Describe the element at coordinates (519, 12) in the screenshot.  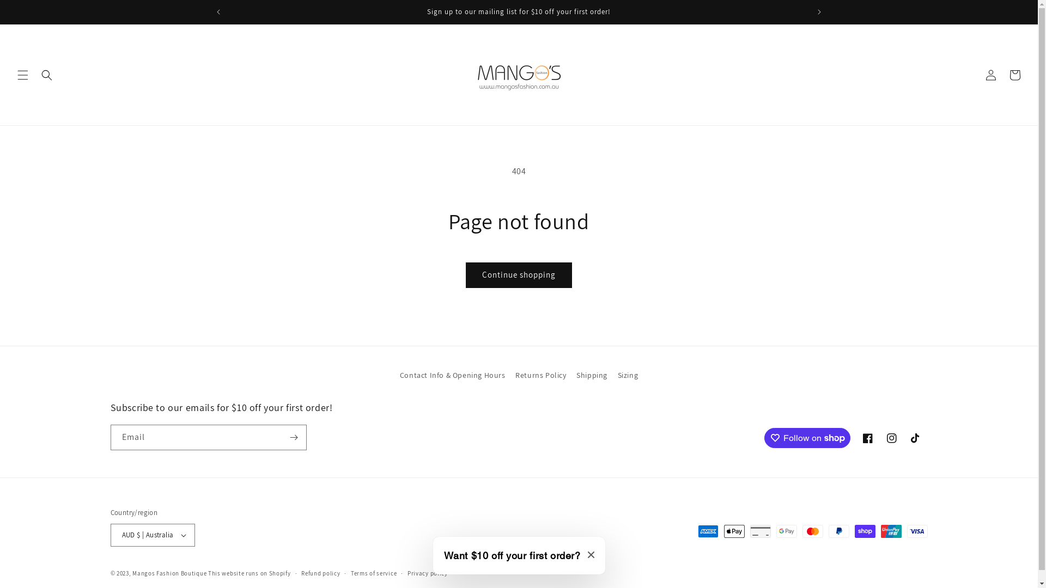
I see `BLACK FRIDAY SPEND & SAVE!` at that location.